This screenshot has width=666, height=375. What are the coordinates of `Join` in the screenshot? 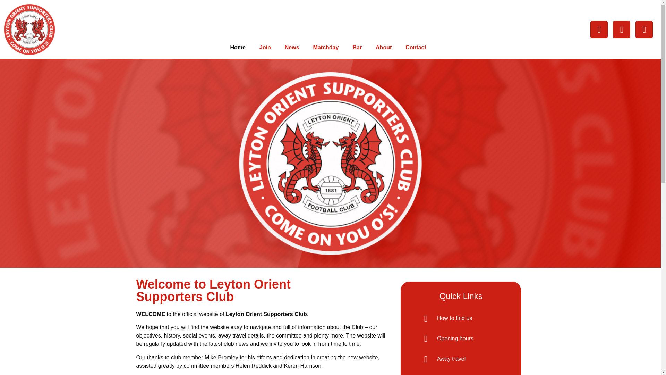 It's located at (265, 47).